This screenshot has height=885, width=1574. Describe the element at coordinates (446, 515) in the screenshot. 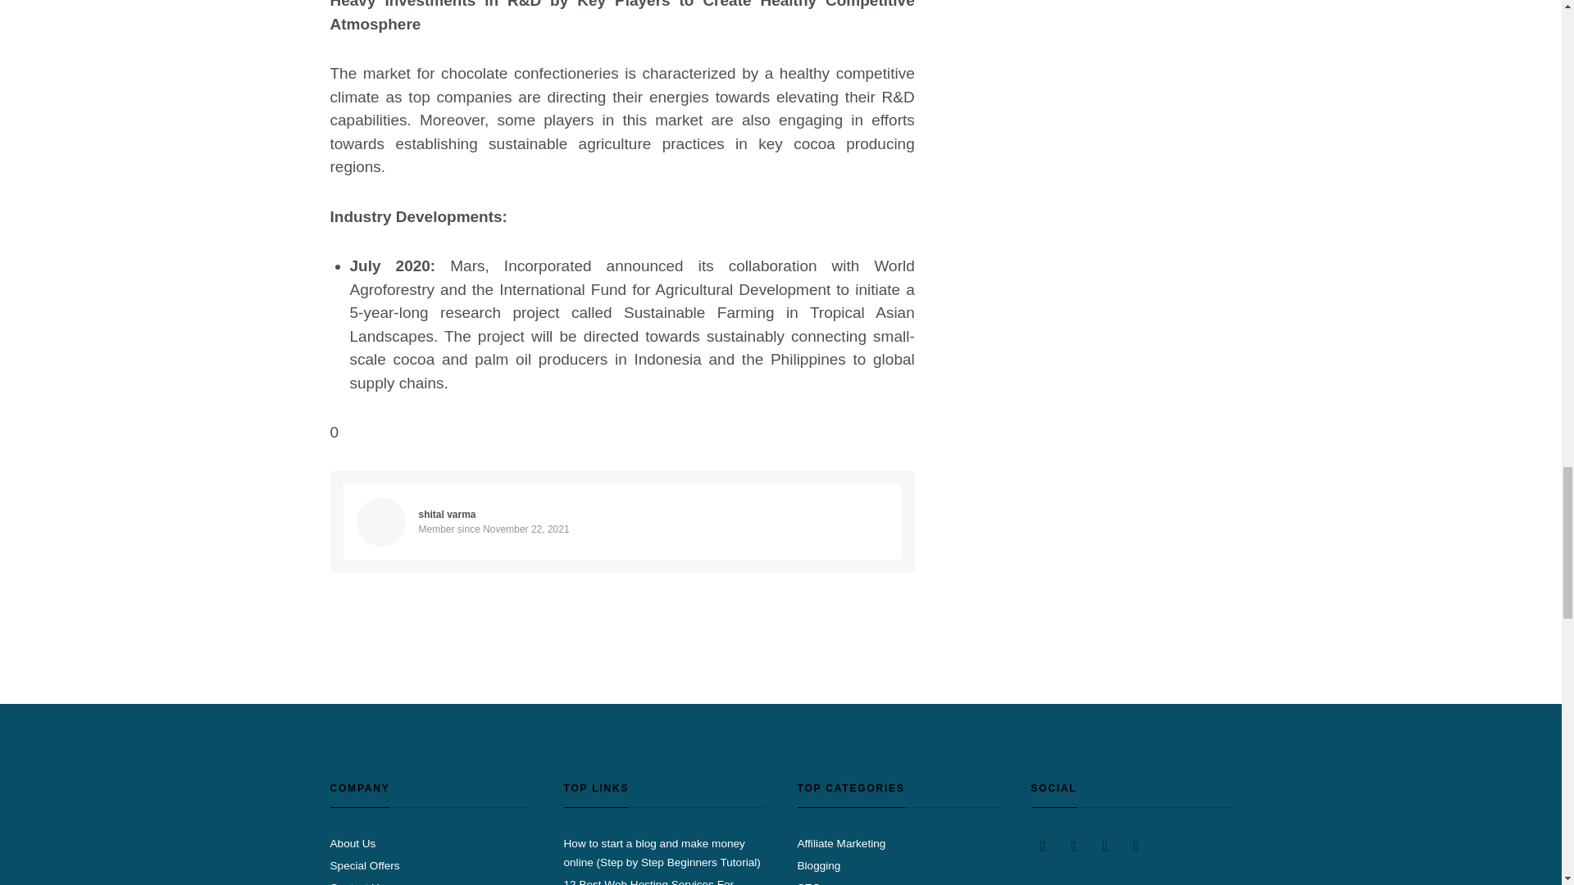

I see `shital varma` at that location.